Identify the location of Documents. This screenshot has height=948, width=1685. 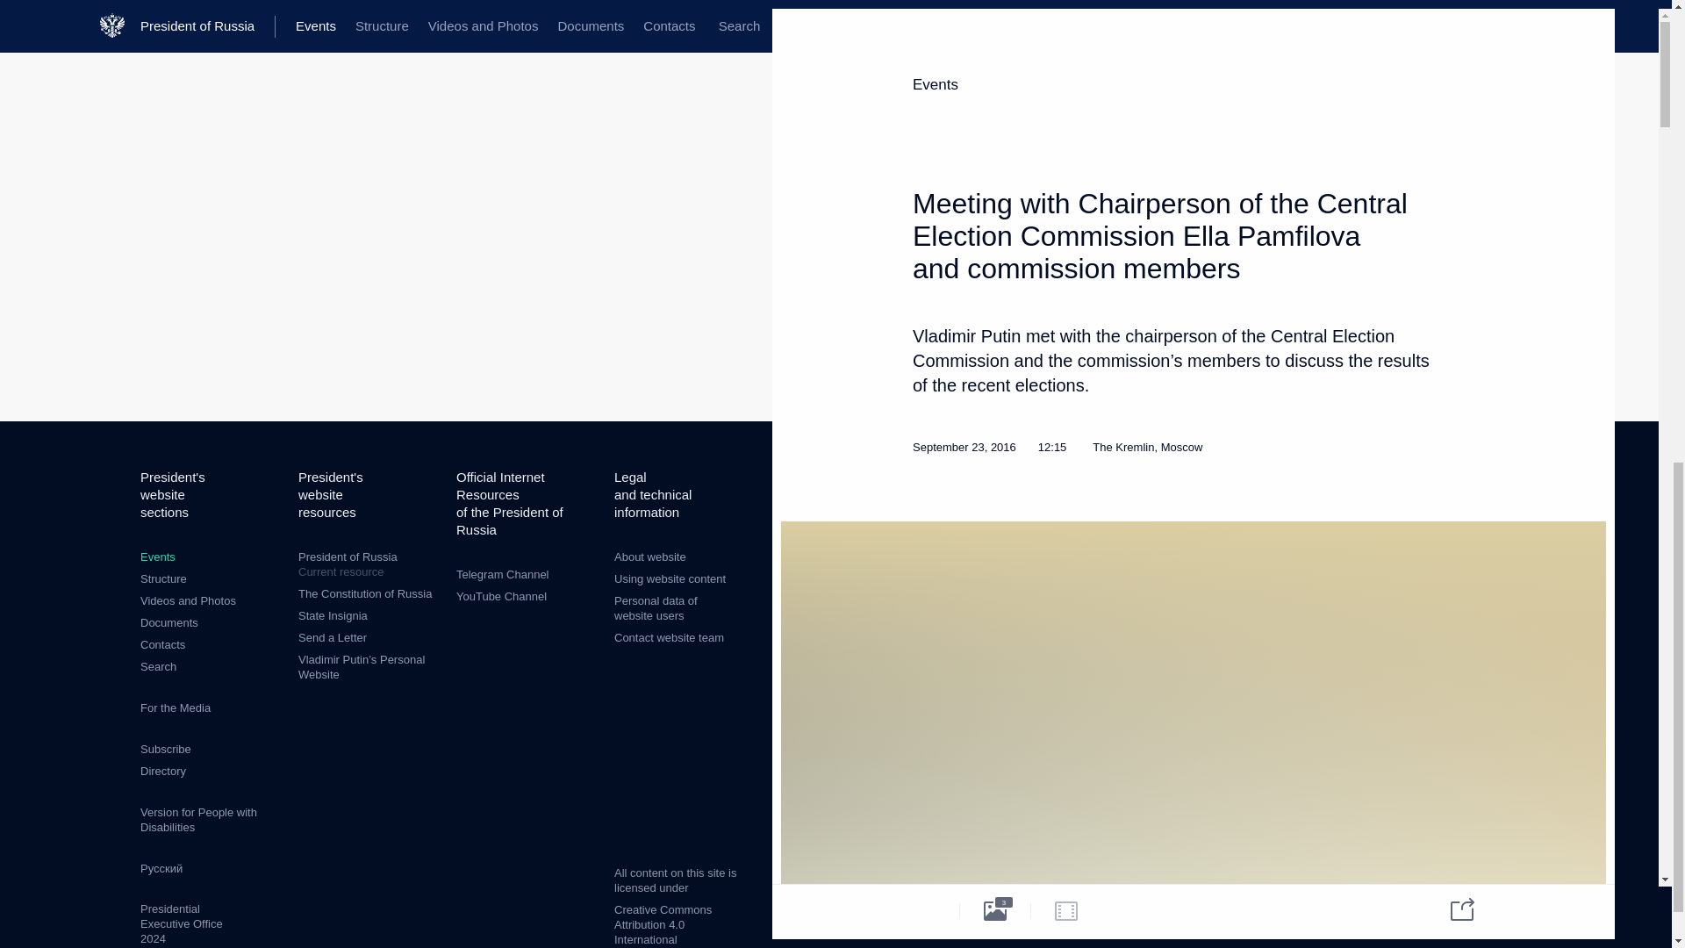
(168, 623).